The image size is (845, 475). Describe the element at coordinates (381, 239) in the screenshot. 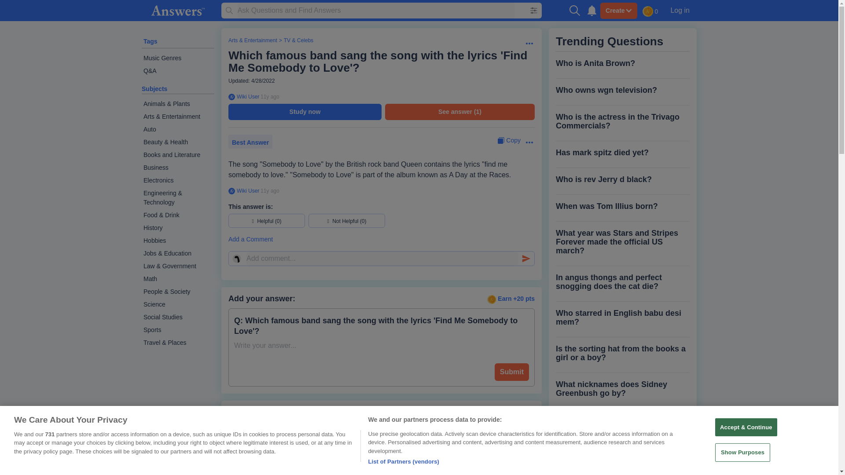

I see `Add a Comment` at that location.